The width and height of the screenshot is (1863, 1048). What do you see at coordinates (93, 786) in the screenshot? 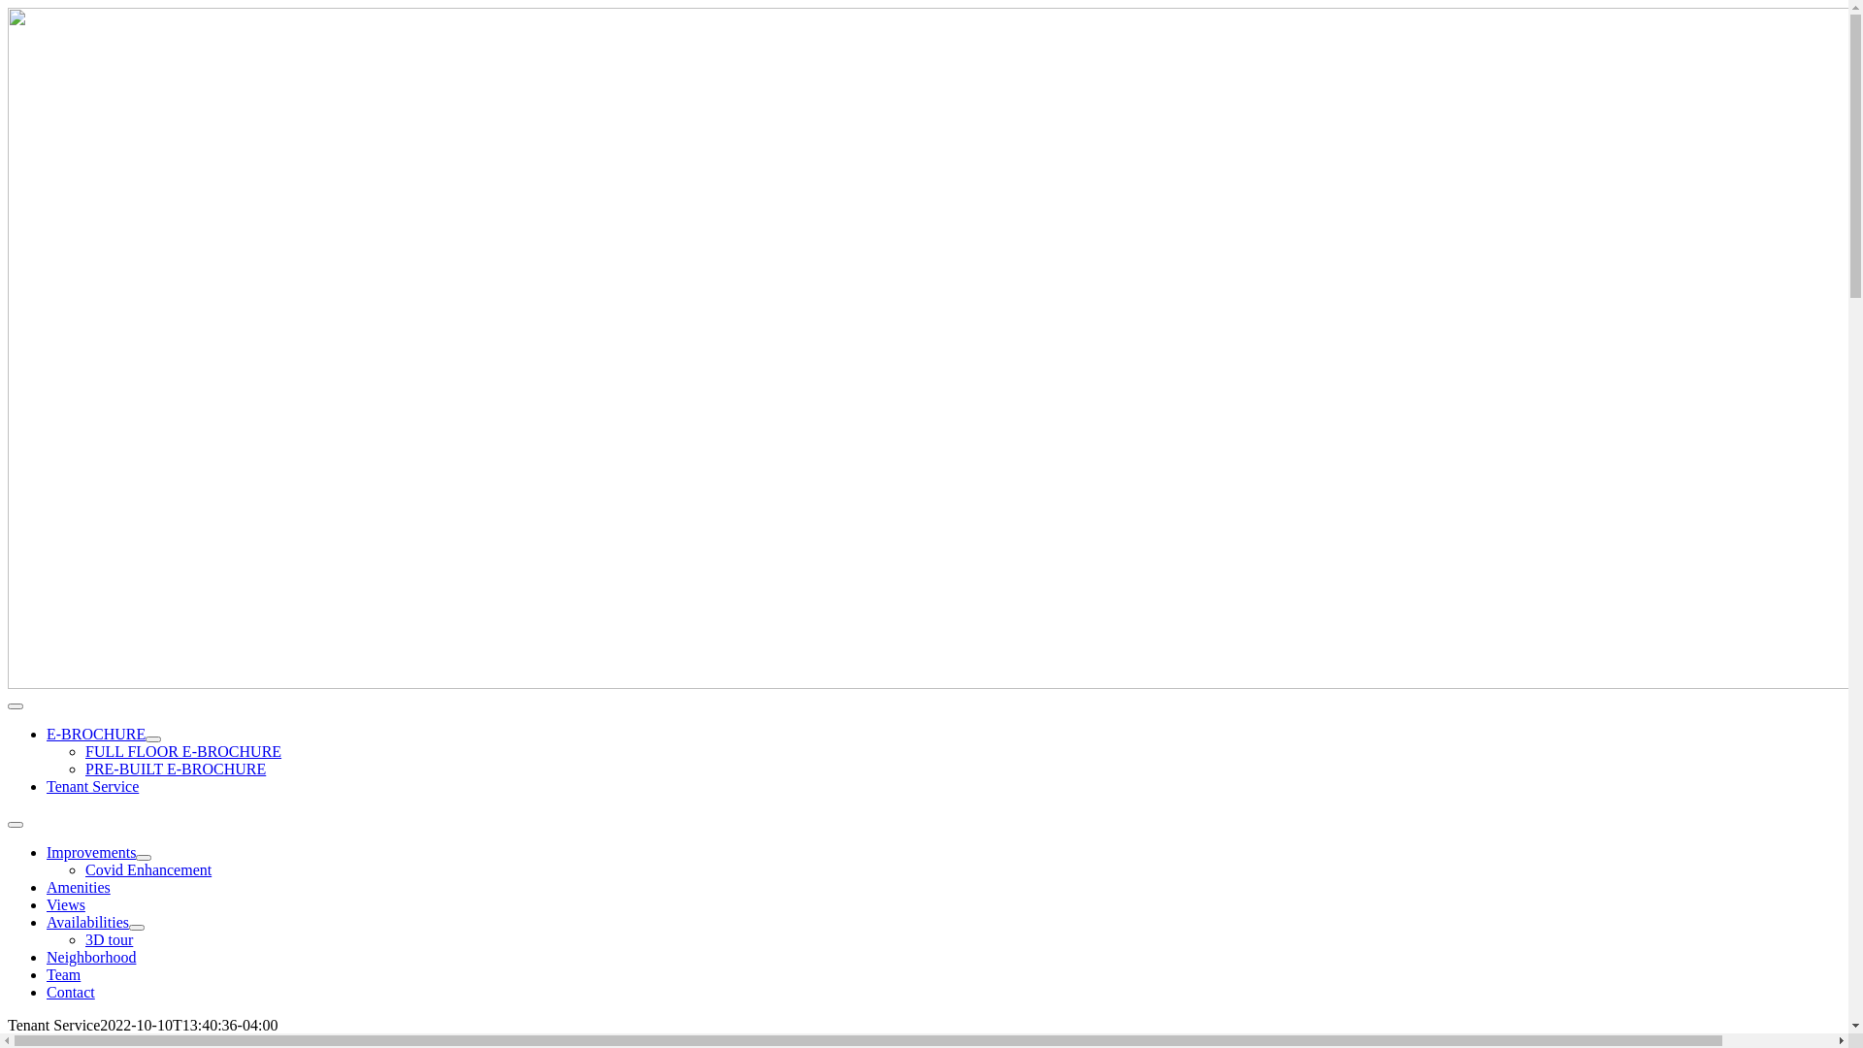
I see `Tenant Service` at bounding box center [93, 786].